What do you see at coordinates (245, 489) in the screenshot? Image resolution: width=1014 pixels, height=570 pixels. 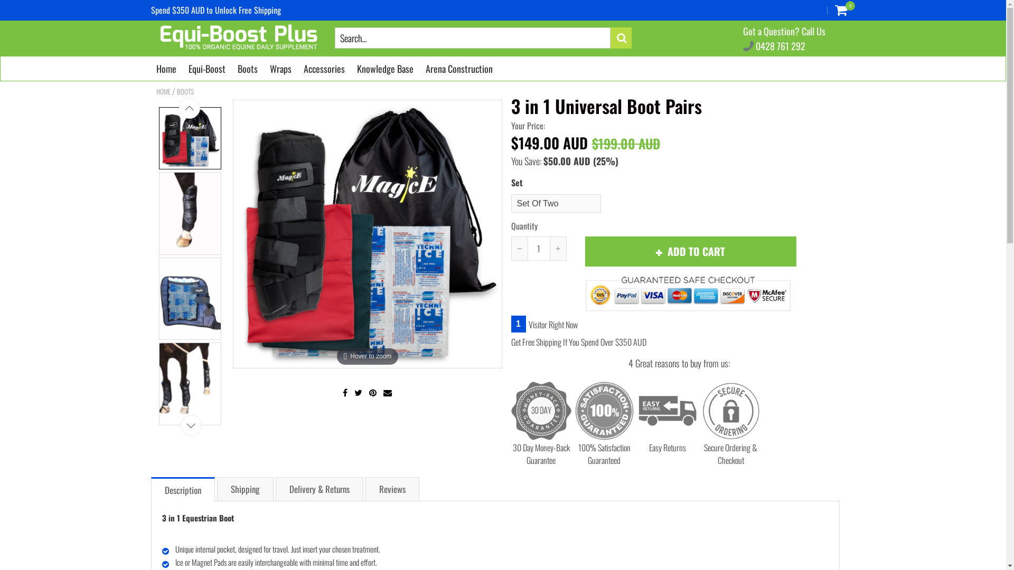 I see `Shipping` at bounding box center [245, 489].